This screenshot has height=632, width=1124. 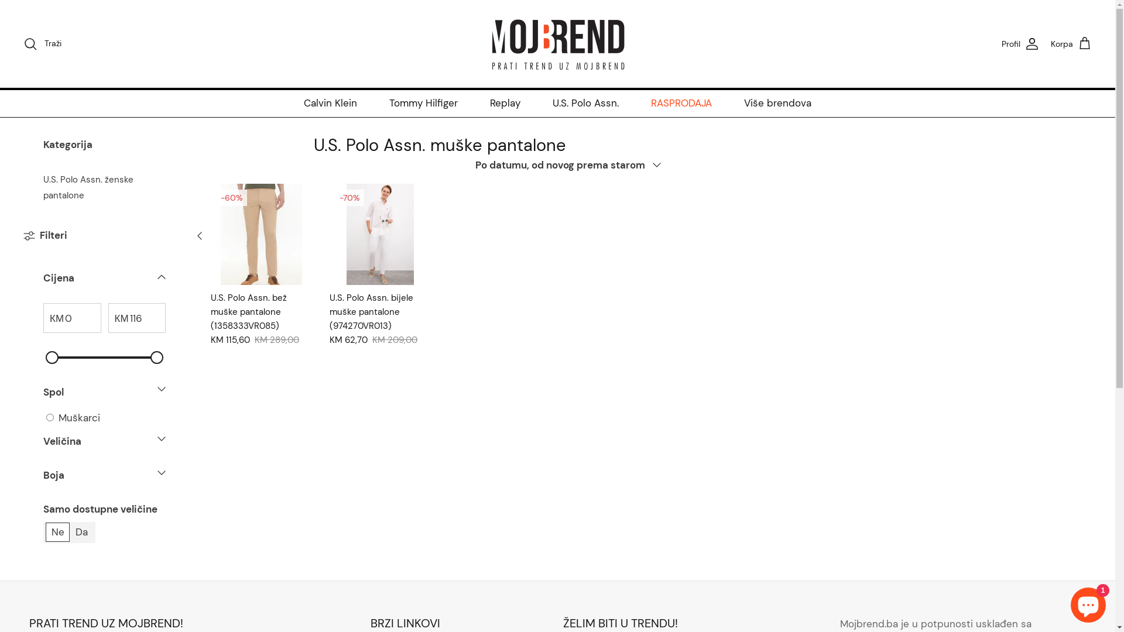 I want to click on RASPRODAJA, so click(x=681, y=104).